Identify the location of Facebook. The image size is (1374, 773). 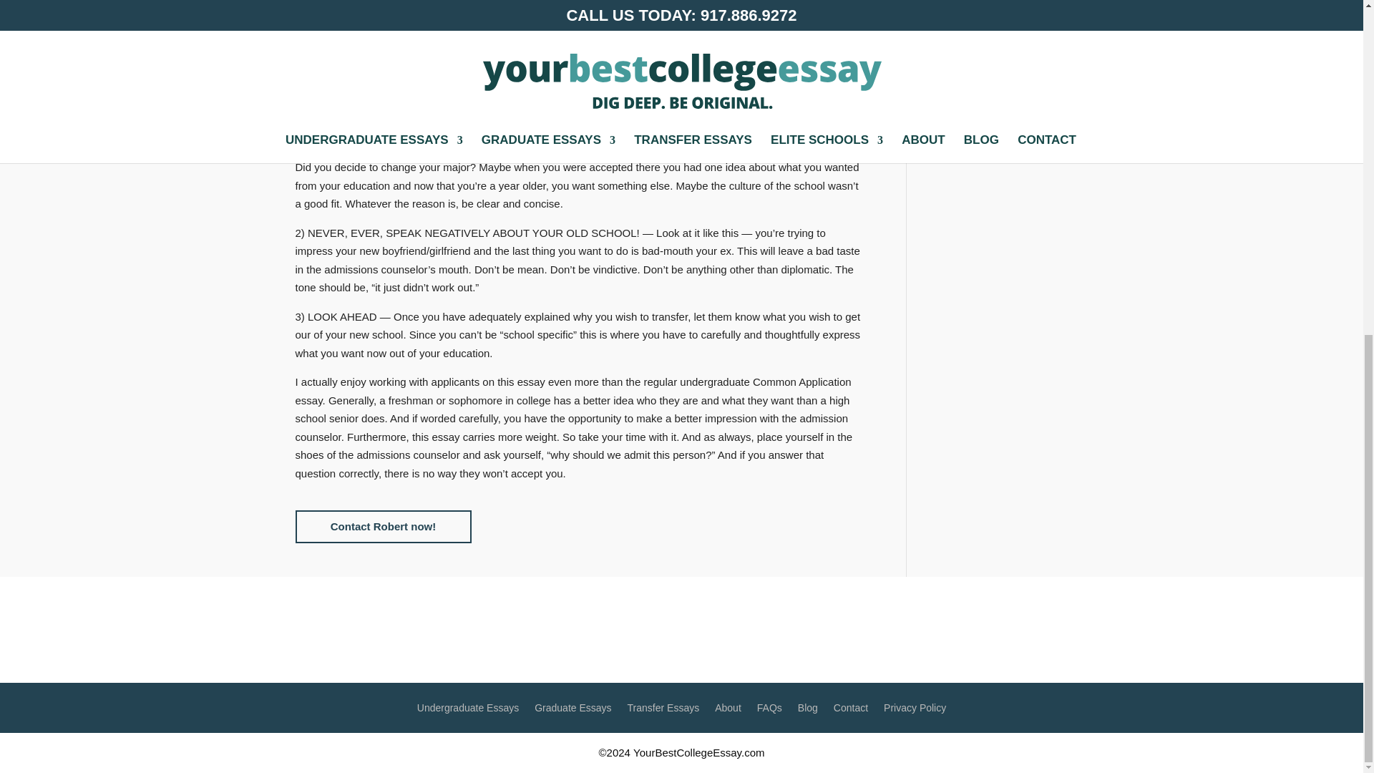
(583, 633).